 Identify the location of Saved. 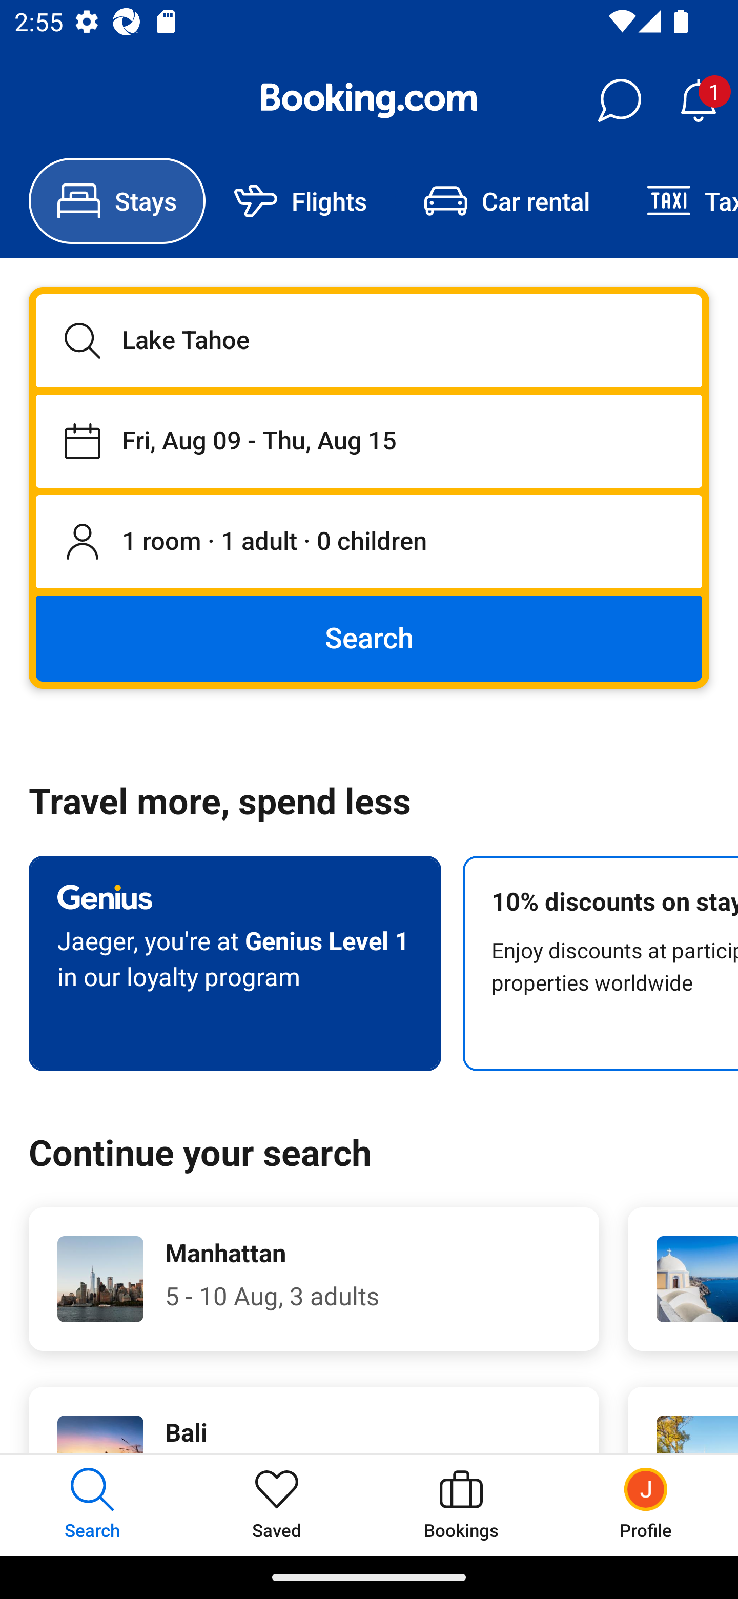
(277, 1505).